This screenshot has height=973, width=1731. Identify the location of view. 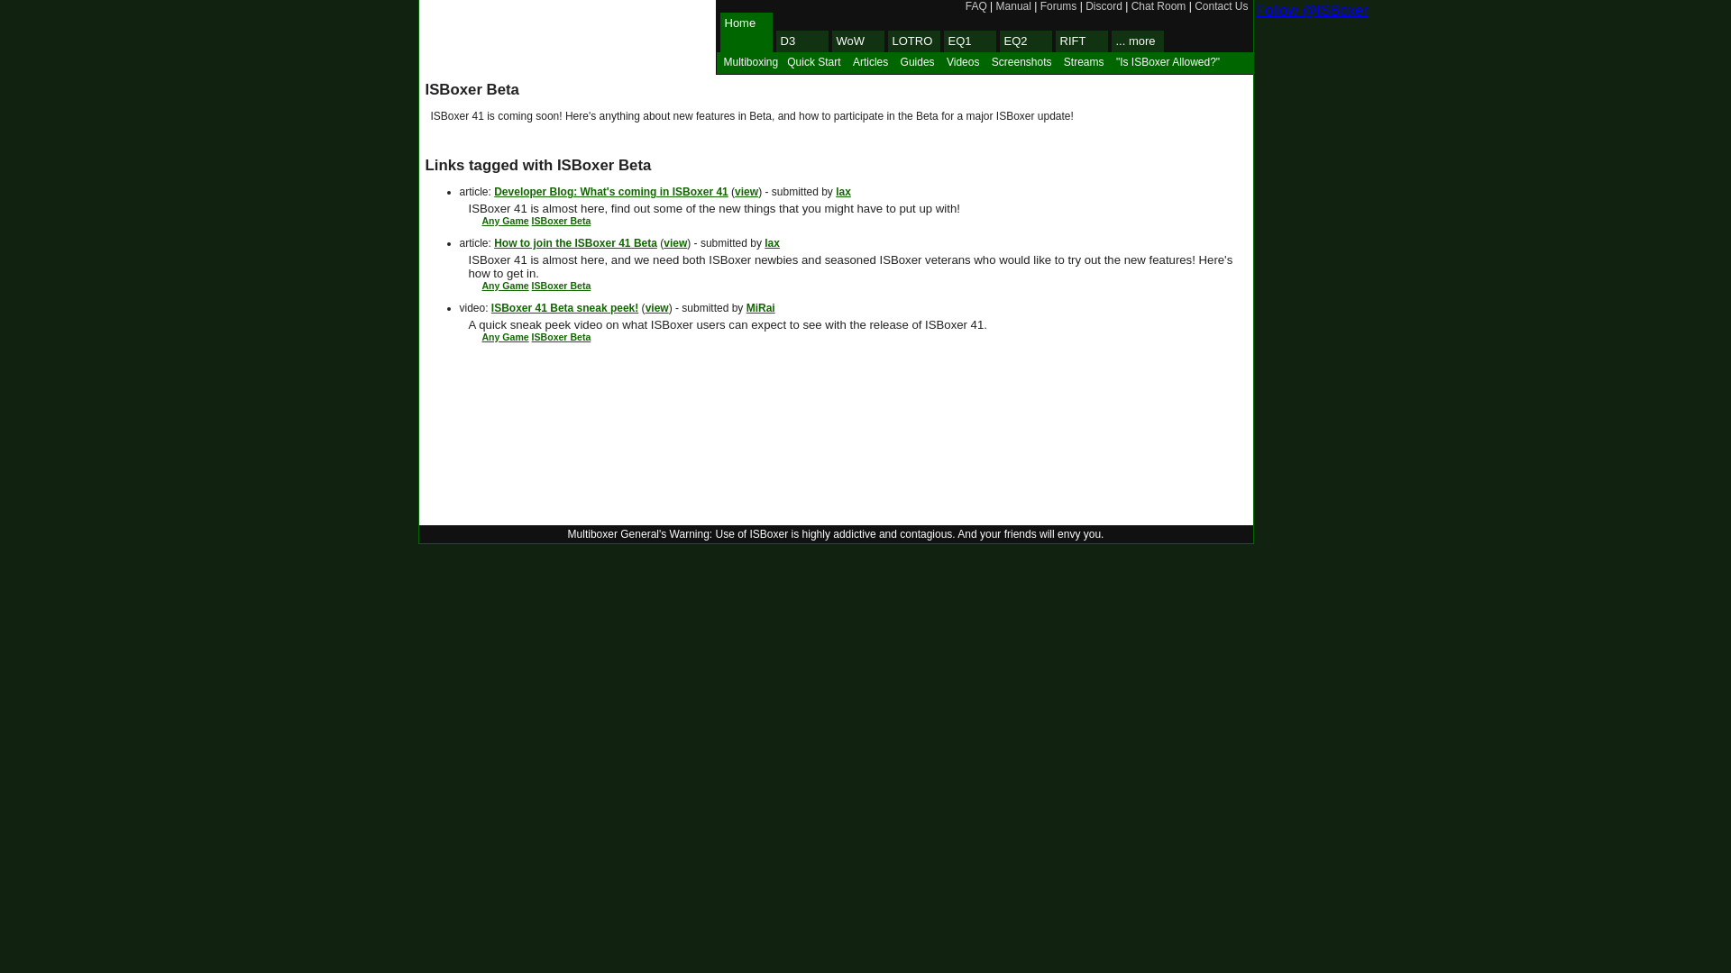
(674, 243).